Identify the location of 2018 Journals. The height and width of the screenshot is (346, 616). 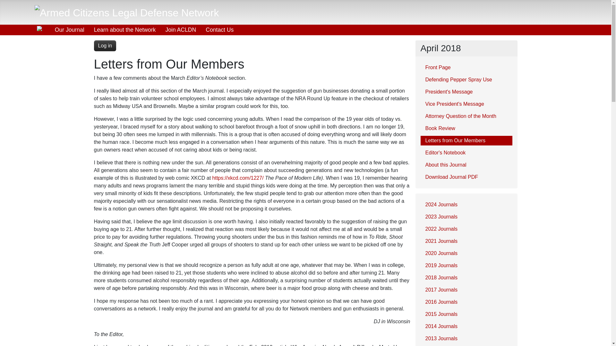
(466, 278).